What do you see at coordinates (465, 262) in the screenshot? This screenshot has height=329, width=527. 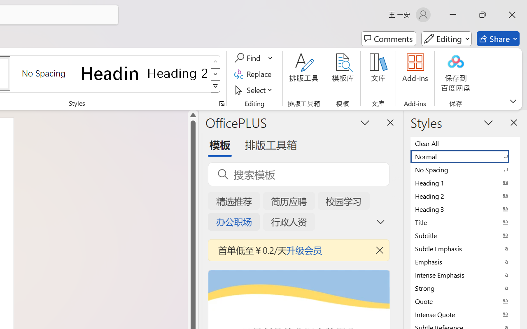 I see `Emphasis` at bounding box center [465, 262].